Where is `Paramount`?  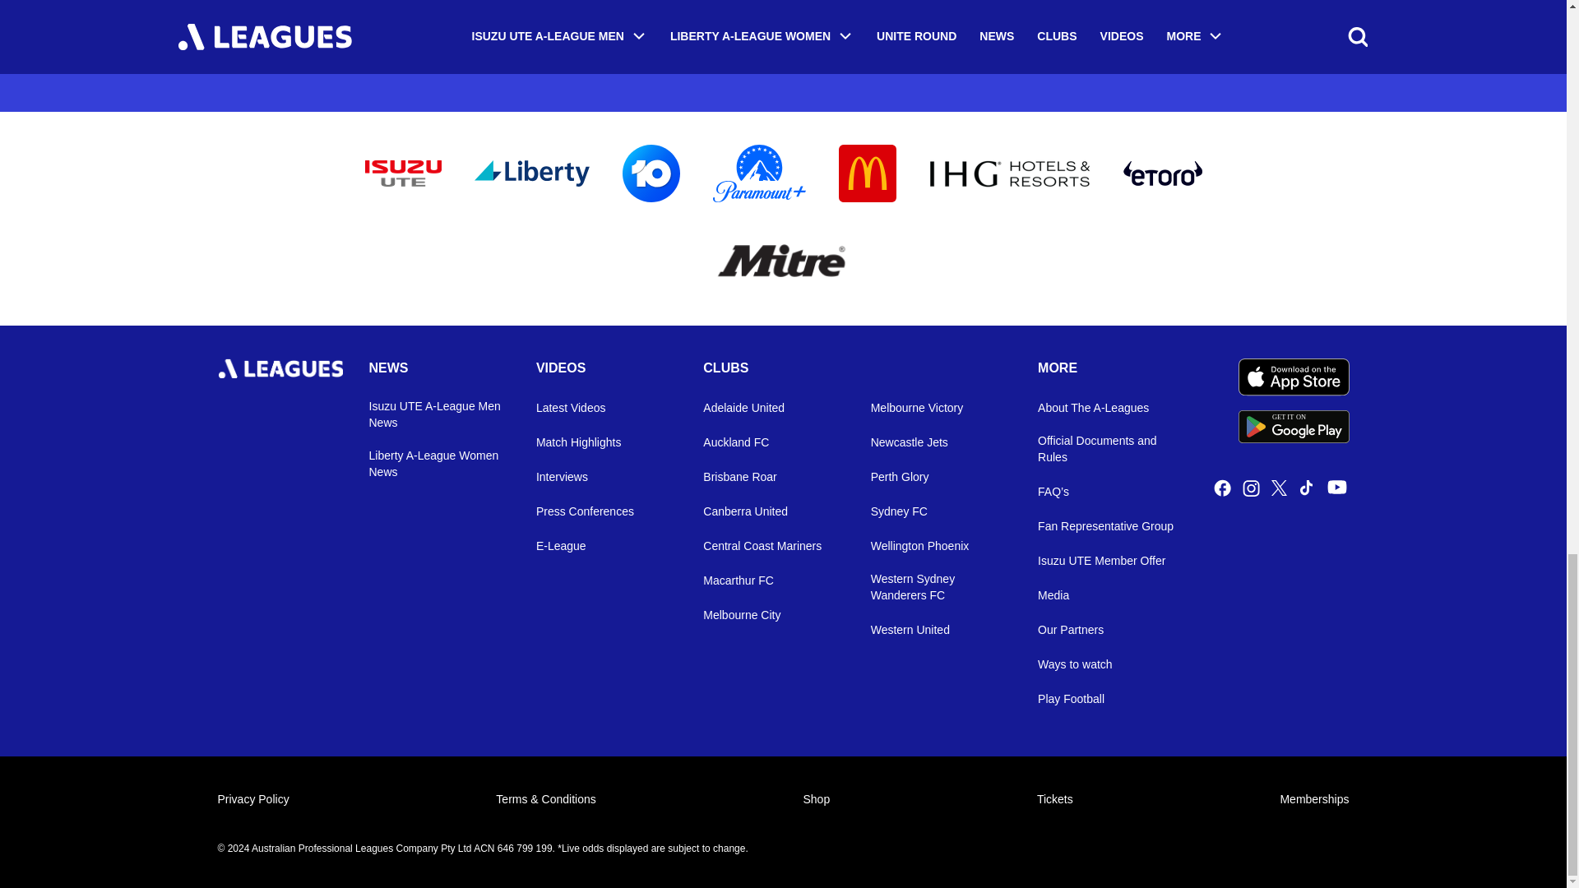 Paramount is located at coordinates (783, 264).